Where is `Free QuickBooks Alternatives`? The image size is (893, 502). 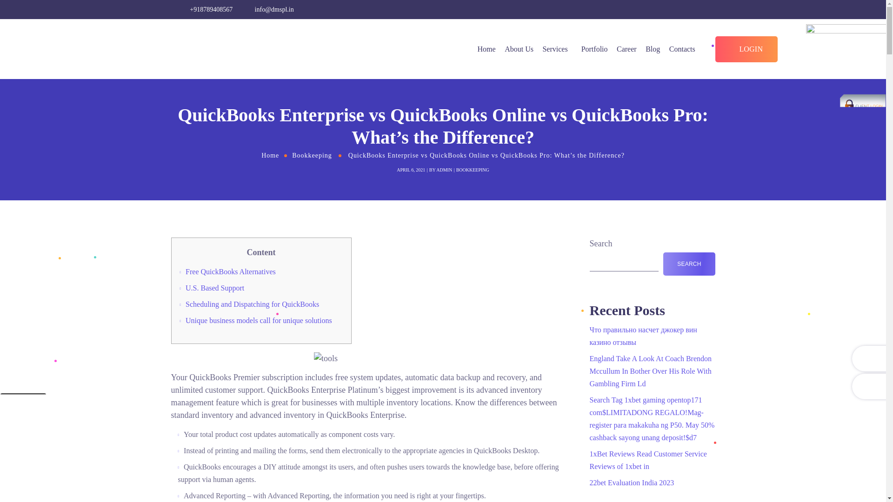 Free QuickBooks Alternatives is located at coordinates (231, 271).